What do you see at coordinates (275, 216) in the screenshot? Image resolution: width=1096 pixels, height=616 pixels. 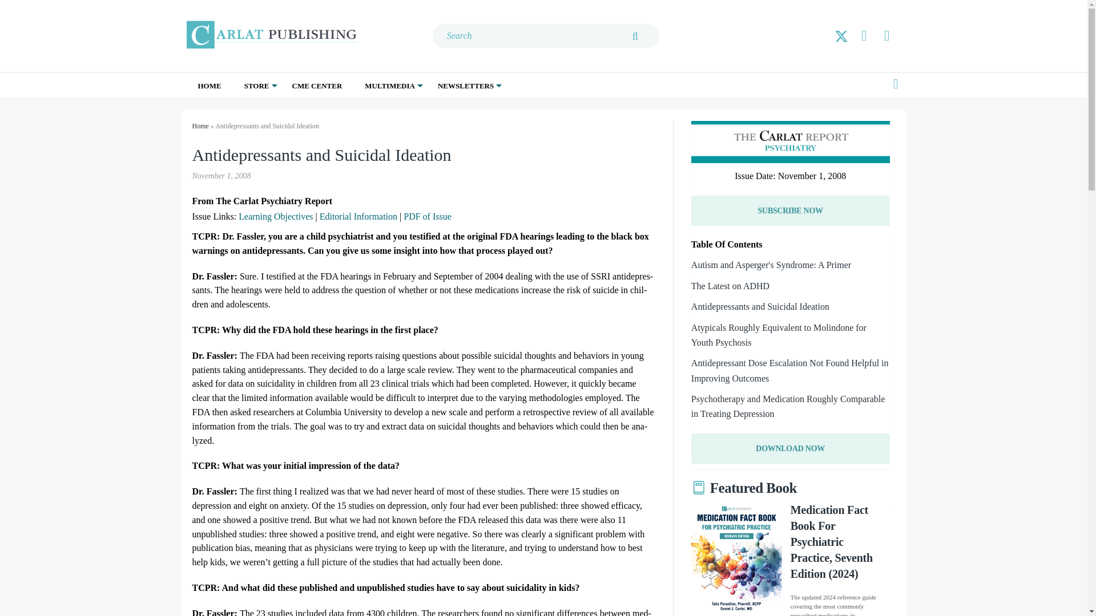 I see `Learning Objectives` at bounding box center [275, 216].